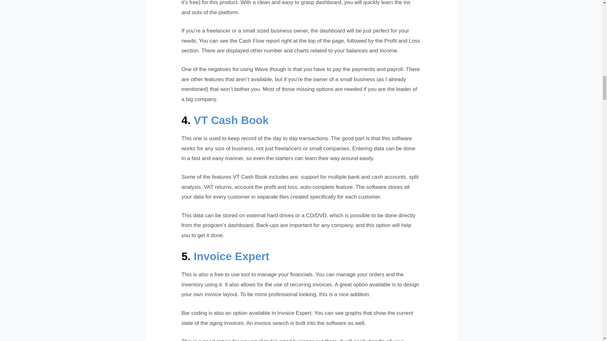 The width and height of the screenshot is (607, 341). Describe the element at coordinates (231, 256) in the screenshot. I see `Invoice Expert` at that location.